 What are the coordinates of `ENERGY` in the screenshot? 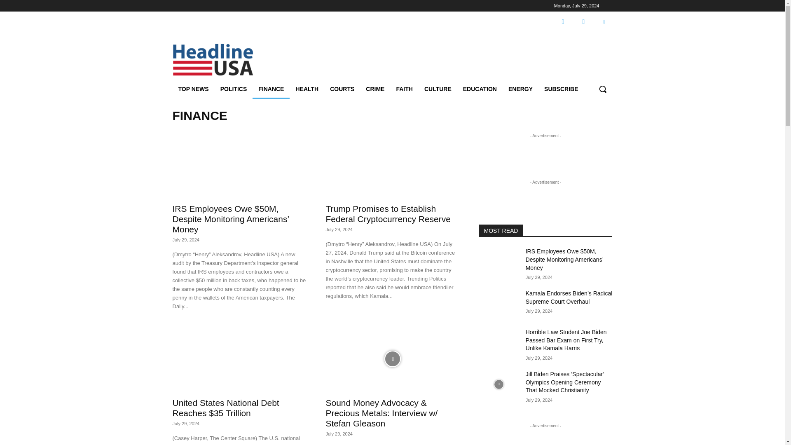 It's located at (520, 89).